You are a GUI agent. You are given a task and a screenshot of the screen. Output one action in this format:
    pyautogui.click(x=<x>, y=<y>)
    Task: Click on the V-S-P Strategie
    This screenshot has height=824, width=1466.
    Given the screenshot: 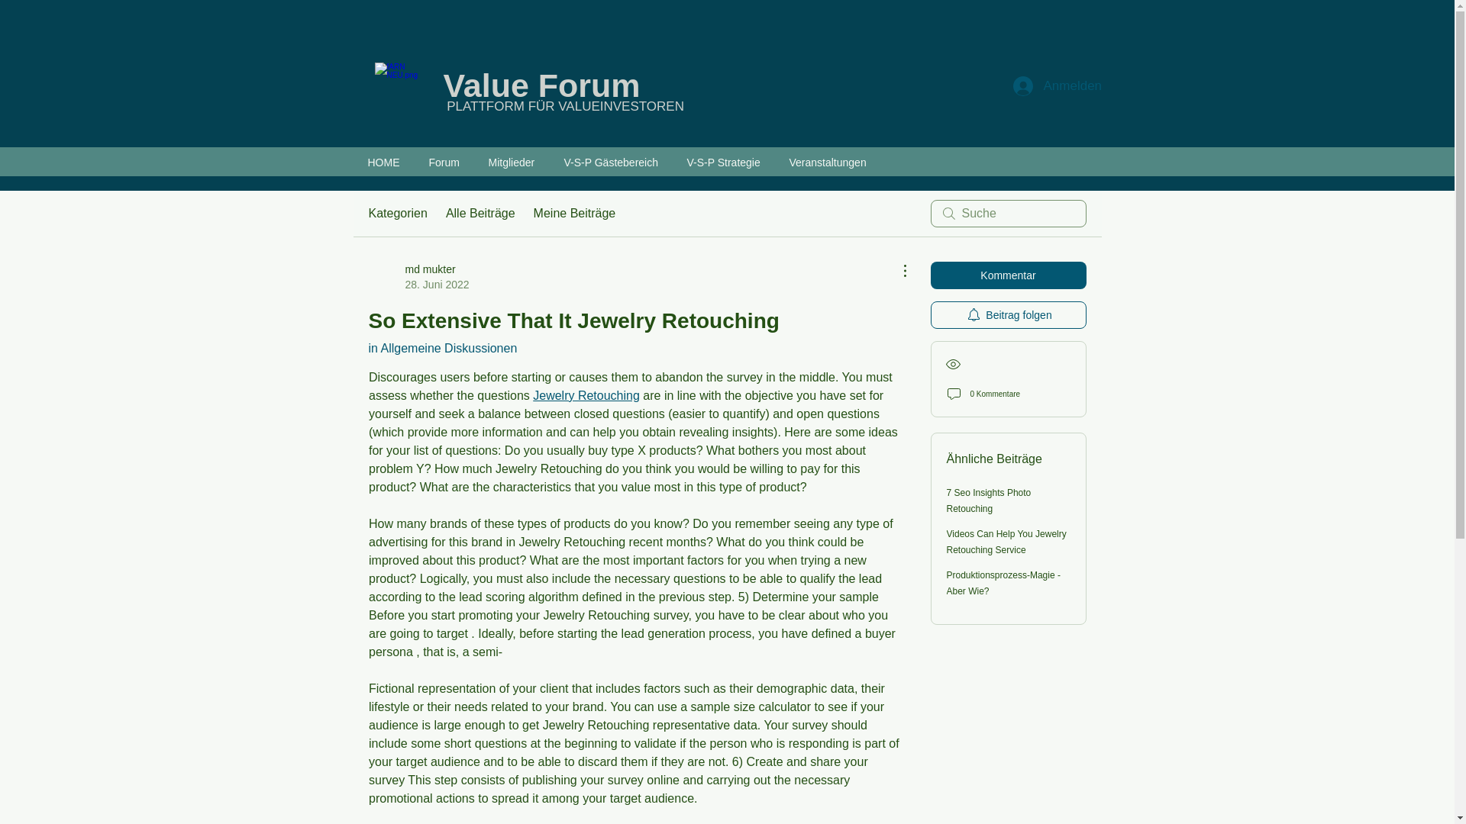 What is the action you would take?
    pyautogui.click(x=722, y=161)
    